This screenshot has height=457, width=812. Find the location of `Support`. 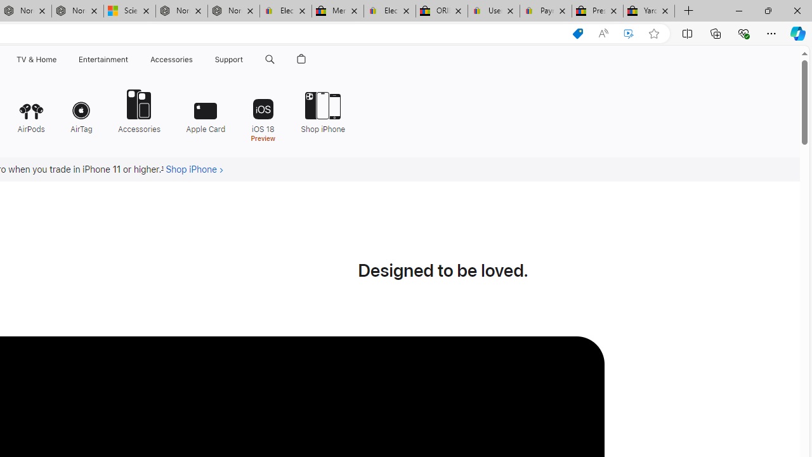

Support is located at coordinates (229, 60).